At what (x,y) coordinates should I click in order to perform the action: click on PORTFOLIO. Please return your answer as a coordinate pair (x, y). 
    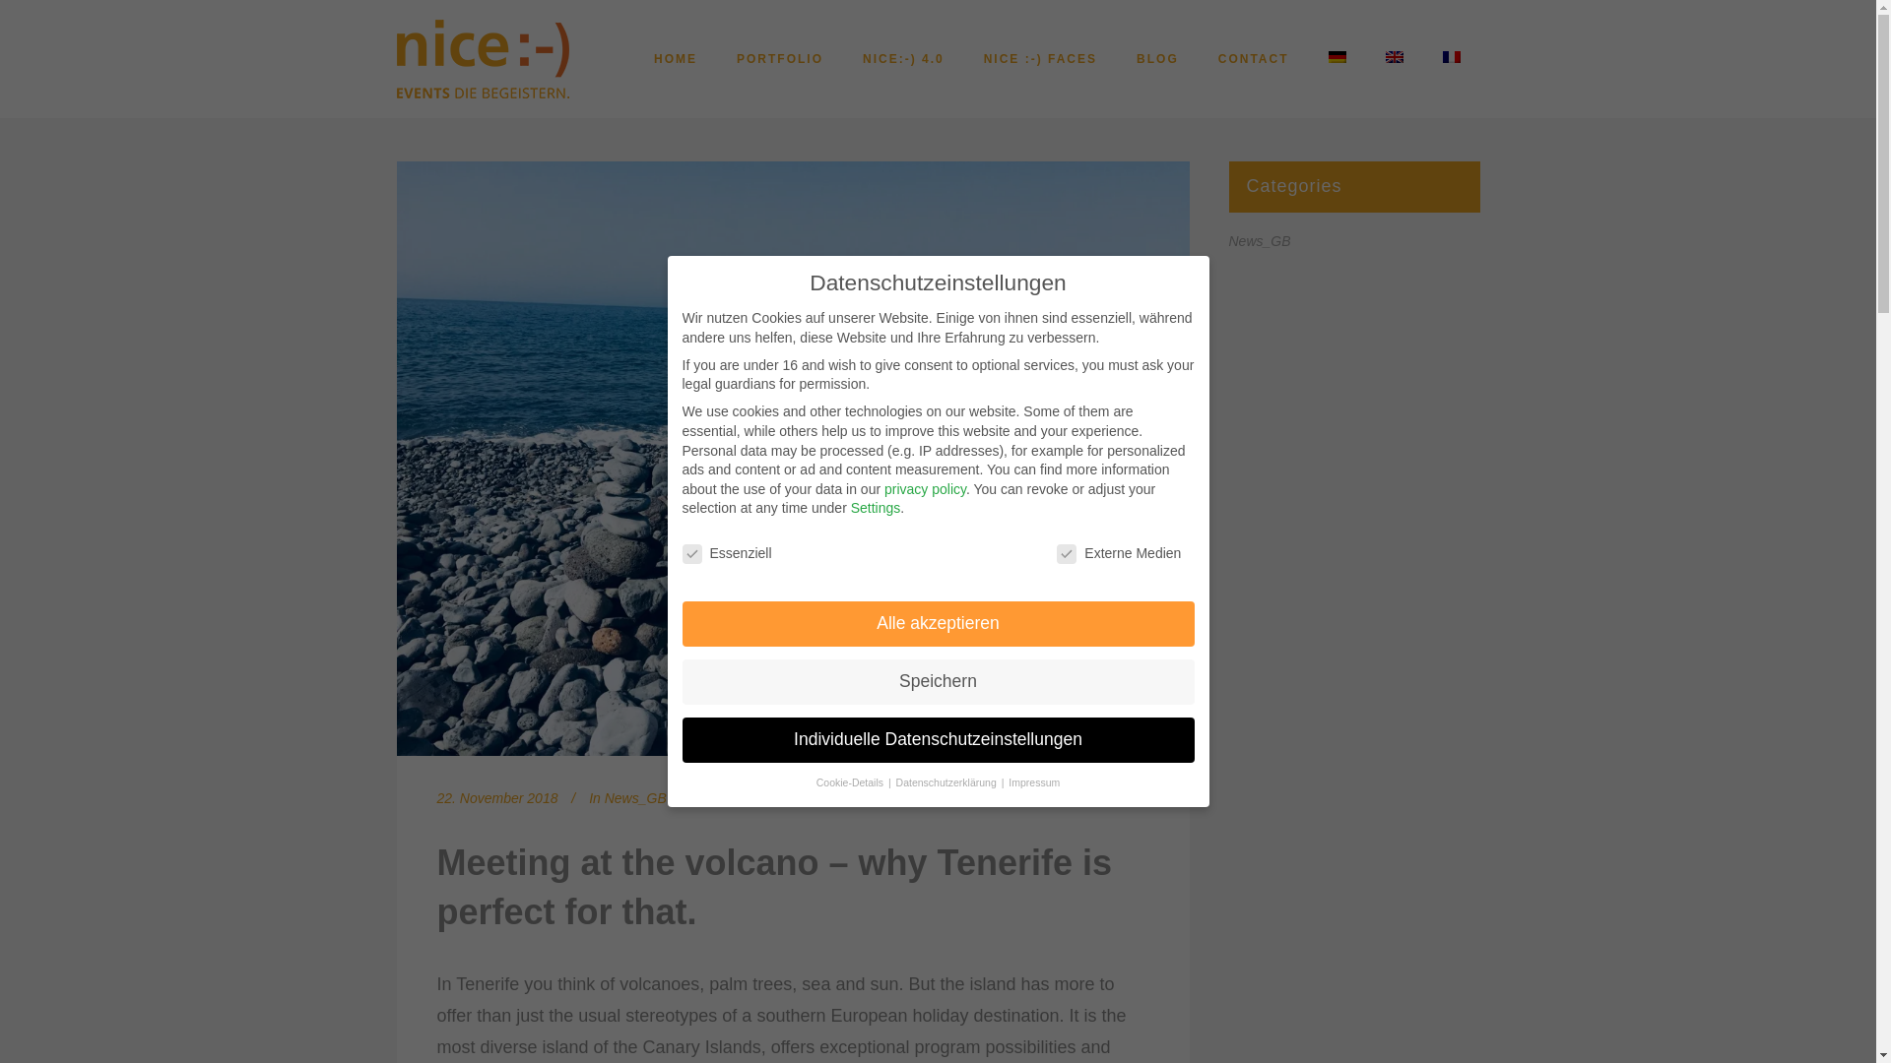
    Looking at the image, I should click on (780, 59).